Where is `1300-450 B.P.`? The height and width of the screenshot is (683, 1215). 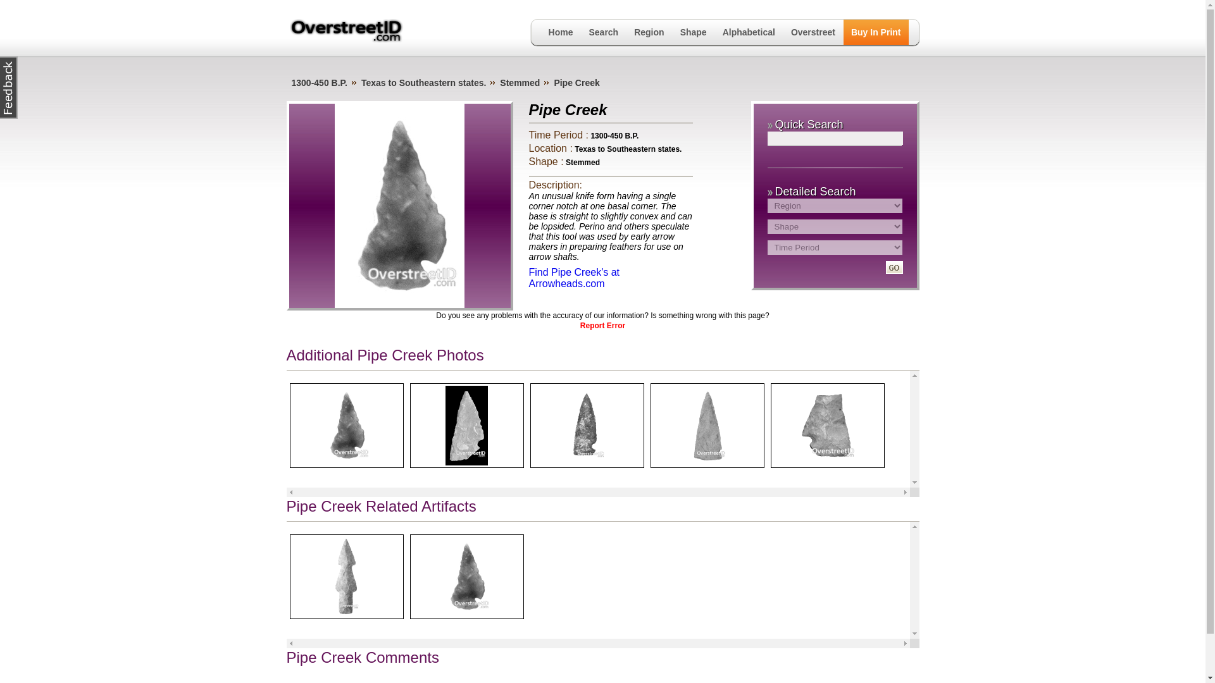
1300-450 B.P. is located at coordinates (614, 136).